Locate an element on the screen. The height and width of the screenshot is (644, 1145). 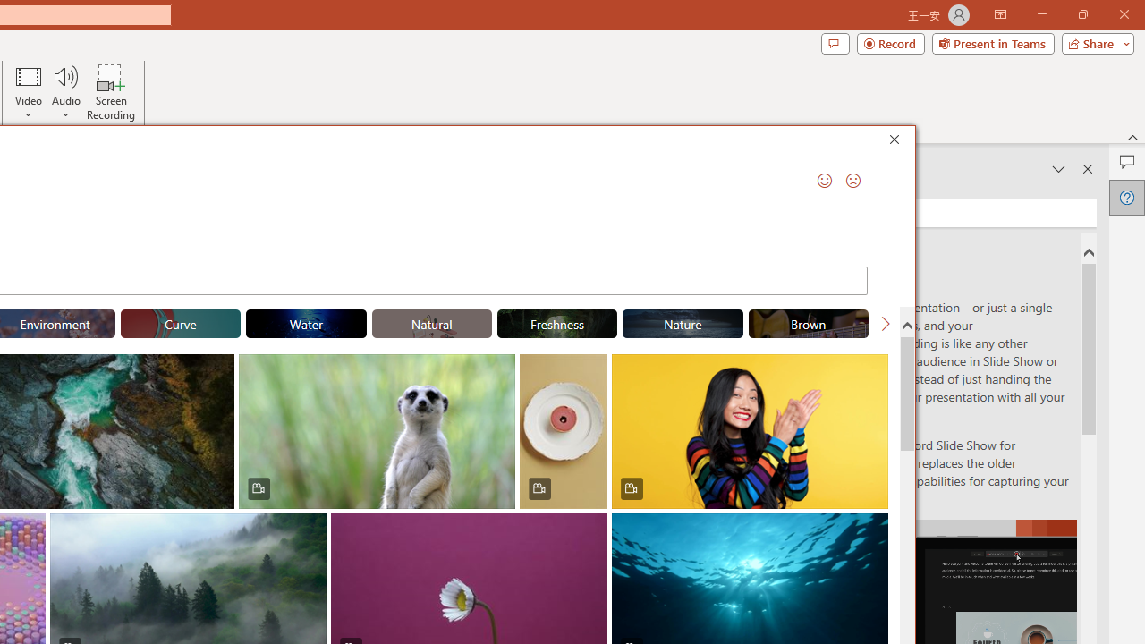
Send a Smile is located at coordinates (825, 181).